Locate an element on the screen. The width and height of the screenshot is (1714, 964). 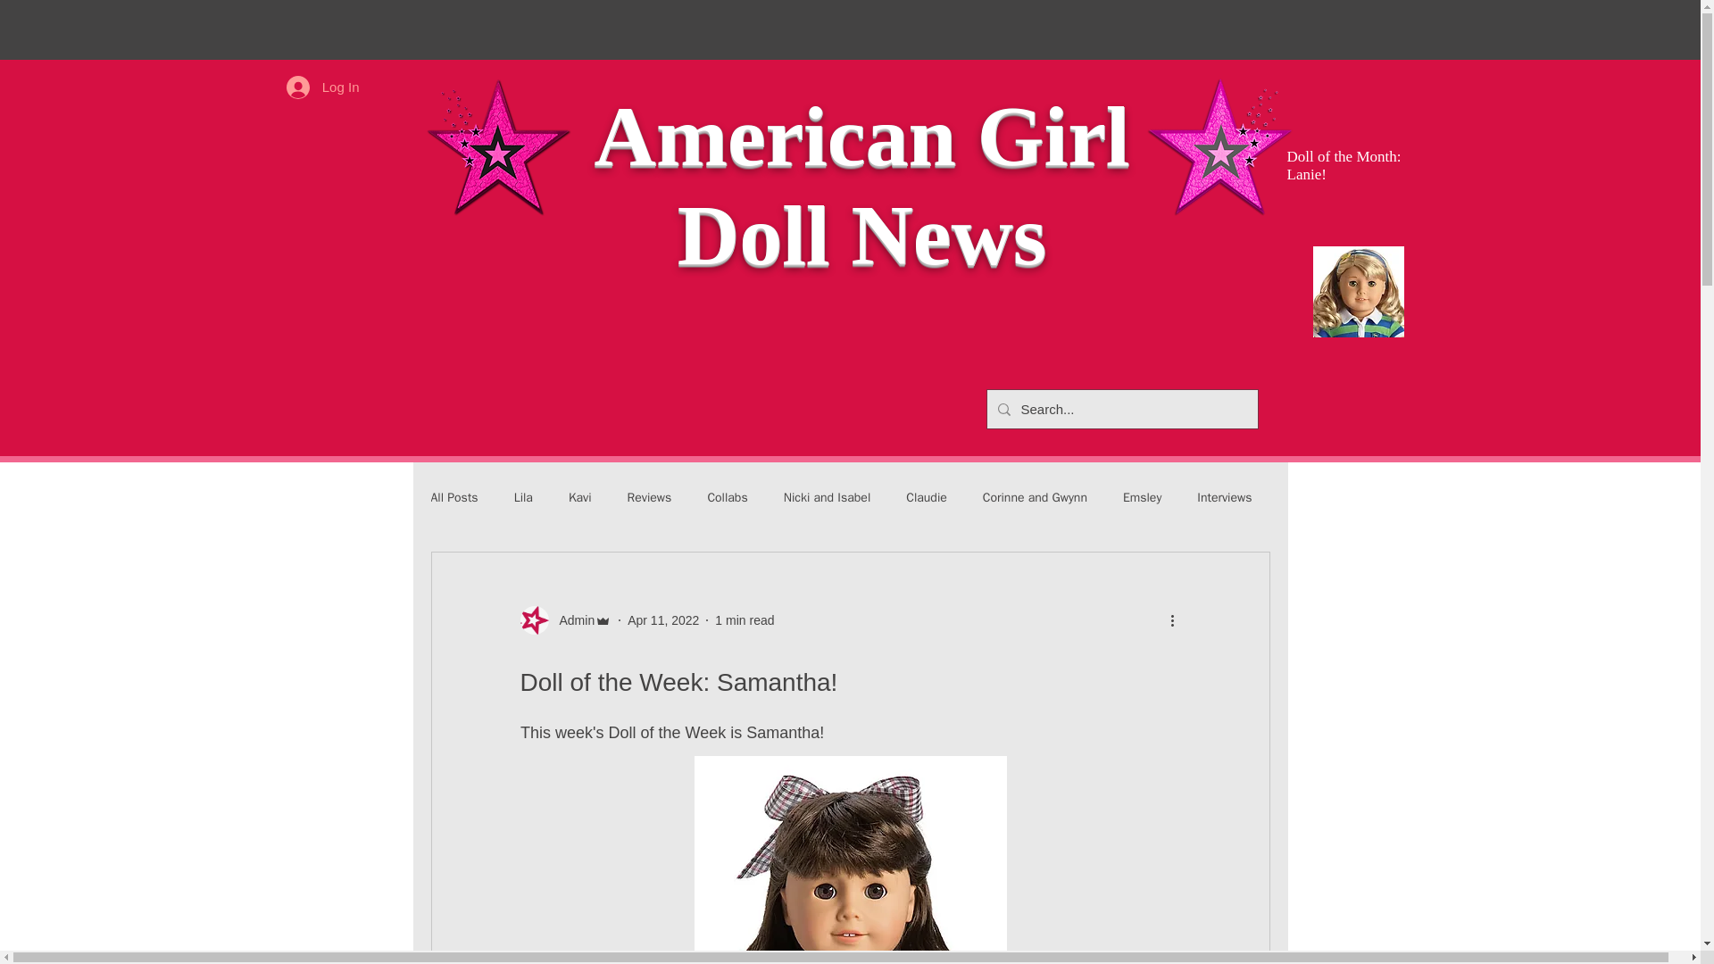
Collabs is located at coordinates (727, 498).